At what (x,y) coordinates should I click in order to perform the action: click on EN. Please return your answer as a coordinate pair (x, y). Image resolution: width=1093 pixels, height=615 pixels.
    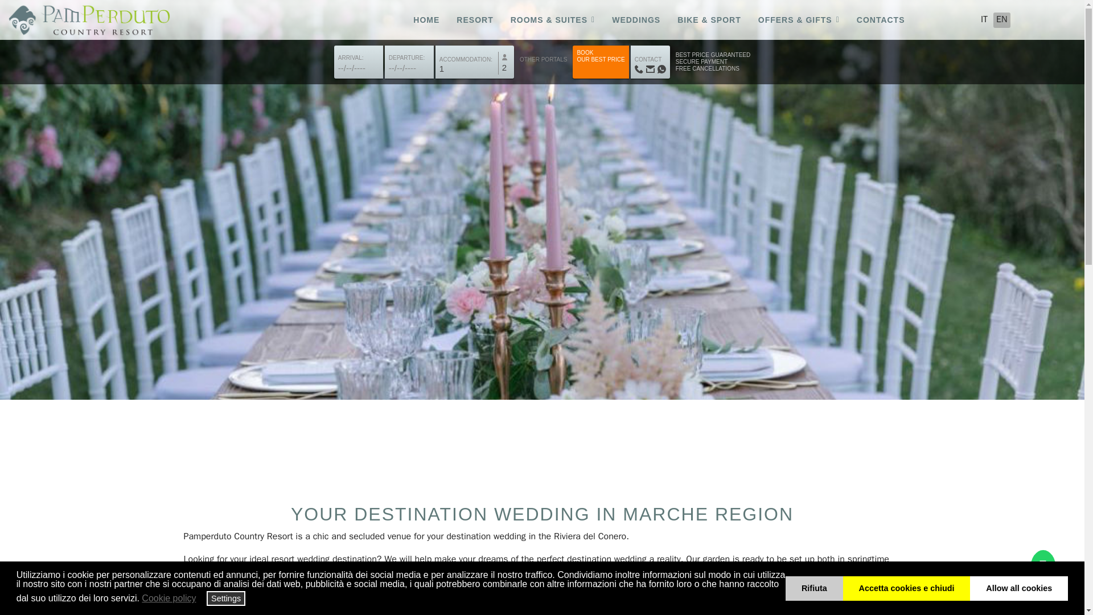
    Looking at the image, I should click on (1002, 19).